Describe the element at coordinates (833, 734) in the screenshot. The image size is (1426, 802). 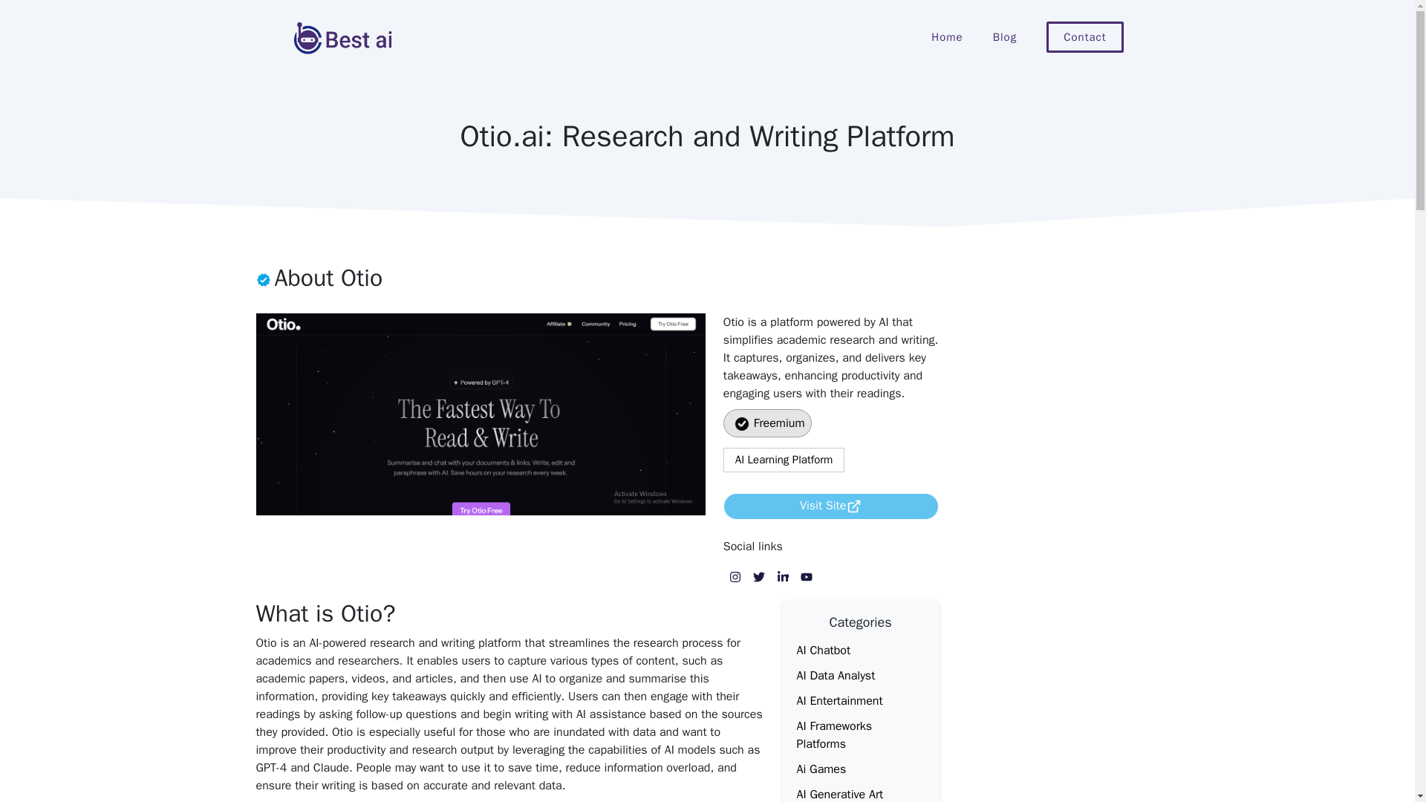
I see `AI Frameworks Platforms` at that location.